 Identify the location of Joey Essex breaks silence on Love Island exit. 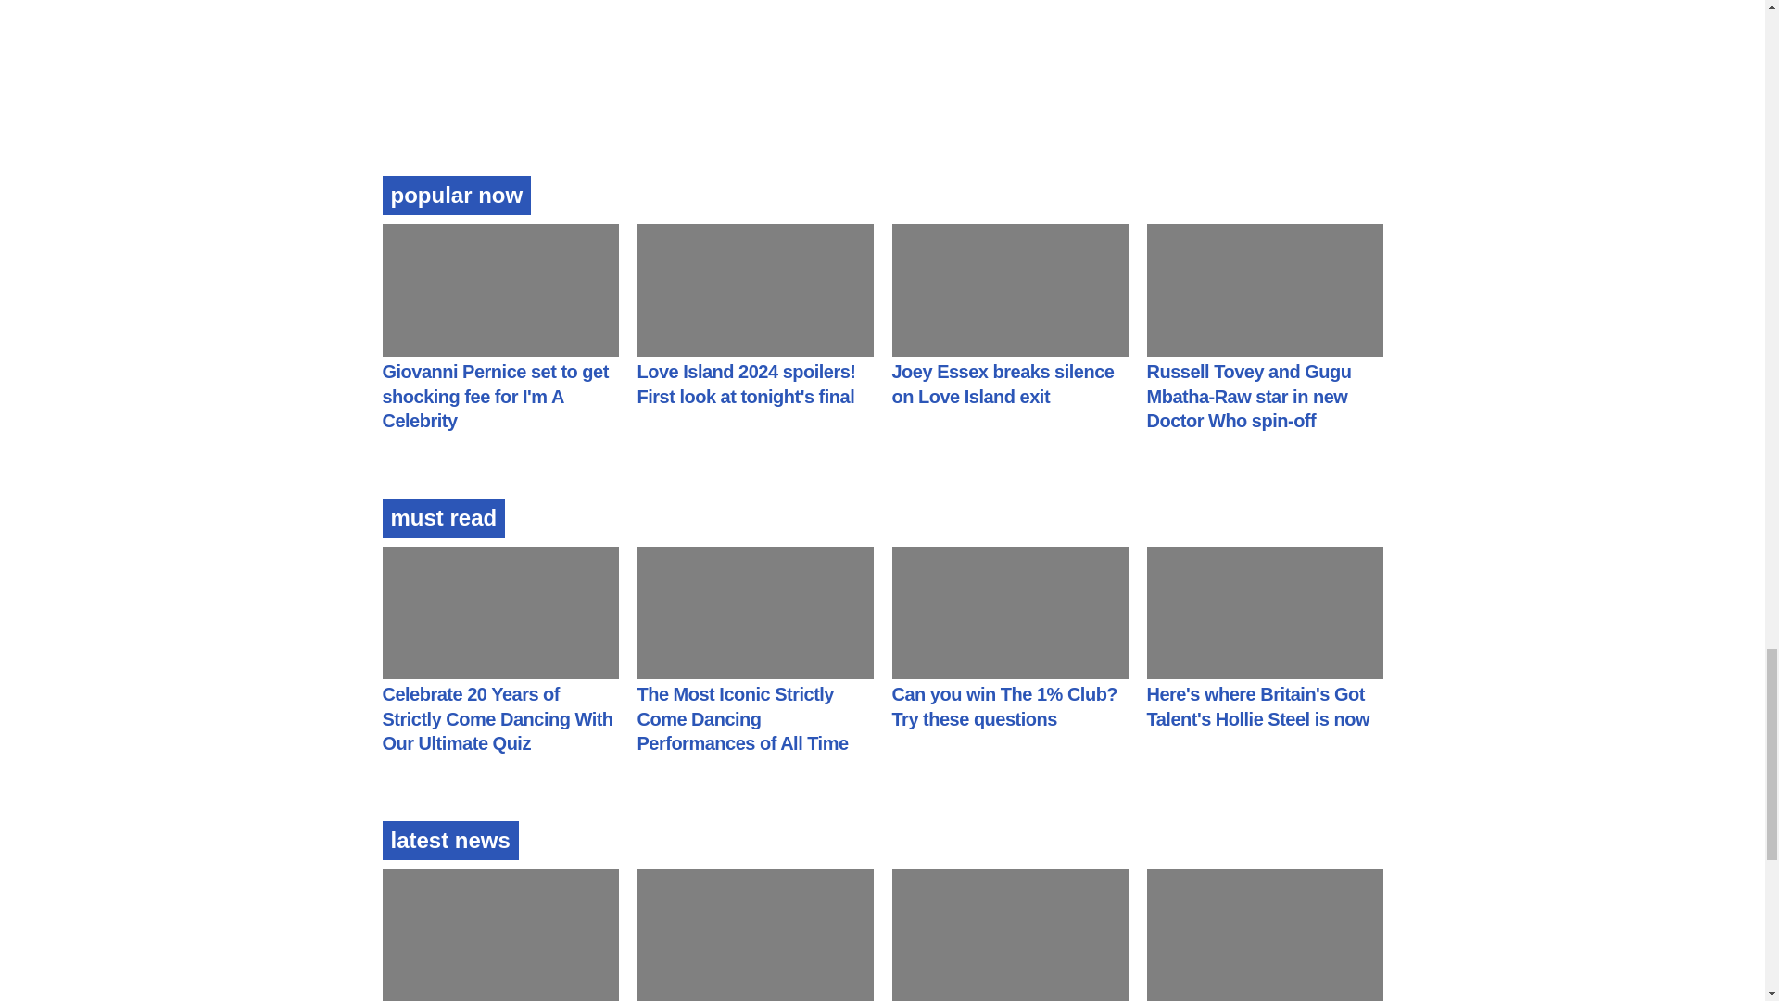
(1002, 384).